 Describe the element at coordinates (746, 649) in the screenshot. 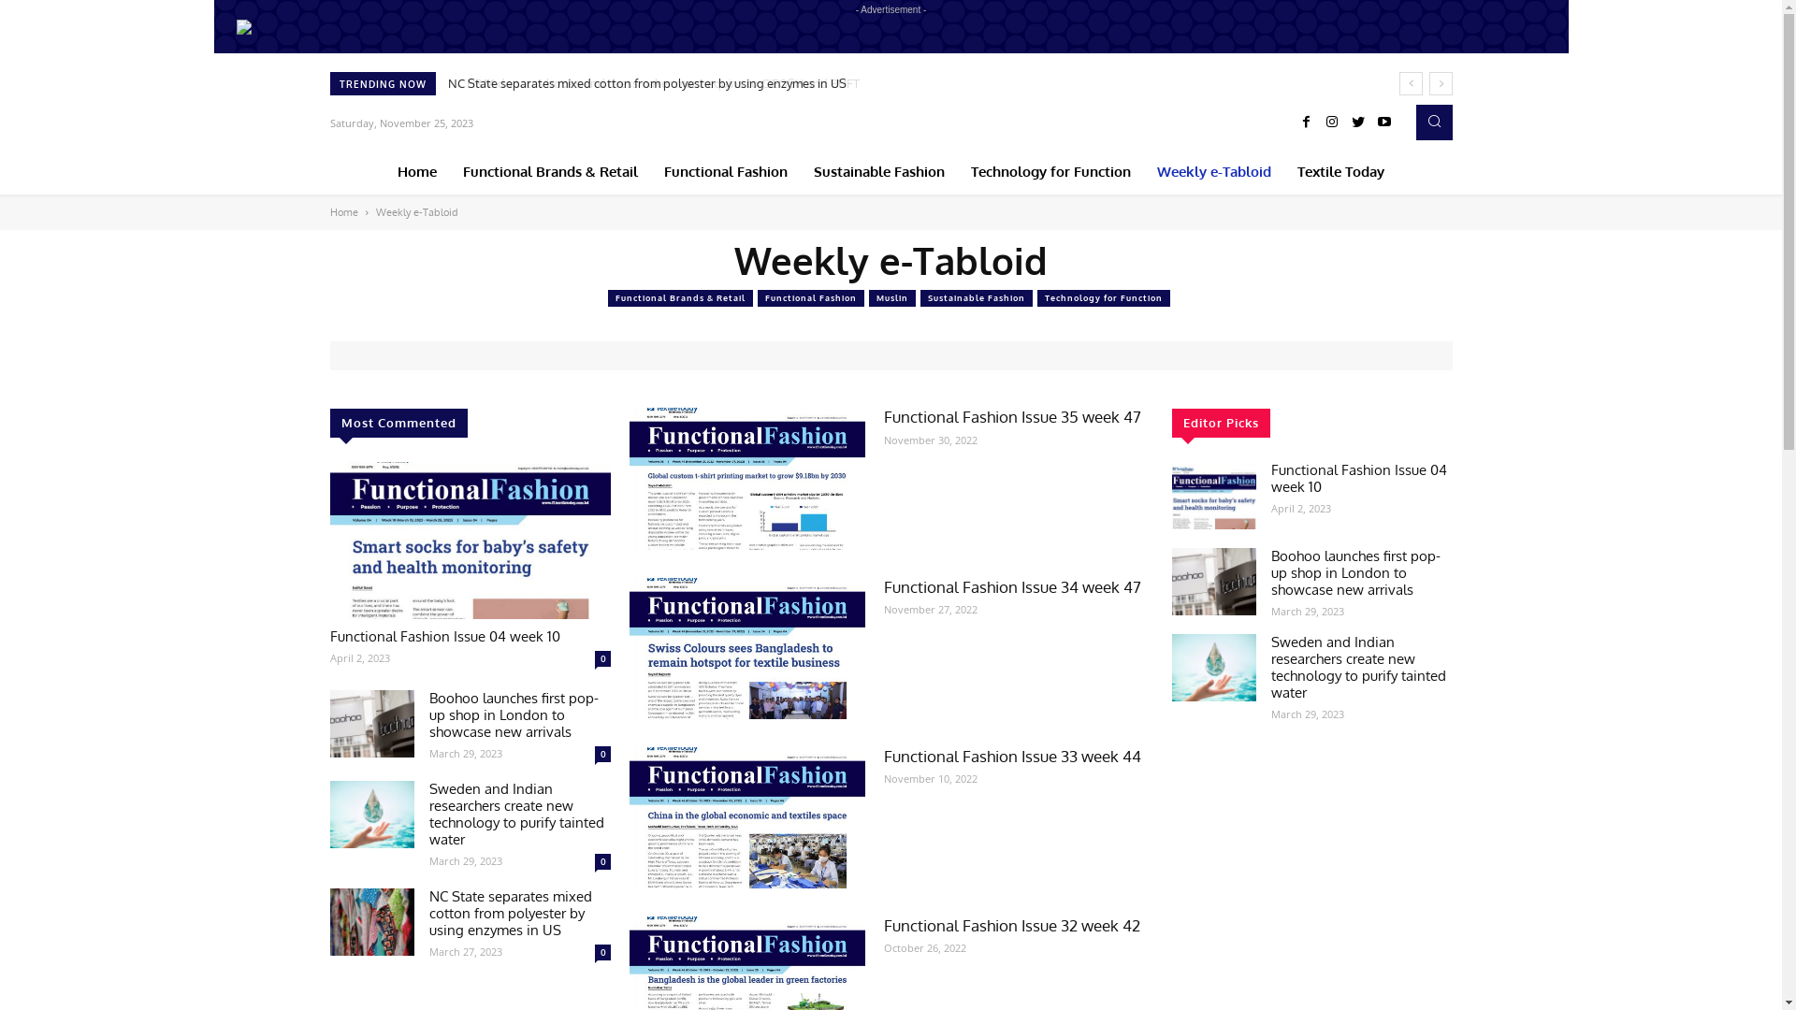

I see `Functional Fashion Issue 34 week 47` at that location.